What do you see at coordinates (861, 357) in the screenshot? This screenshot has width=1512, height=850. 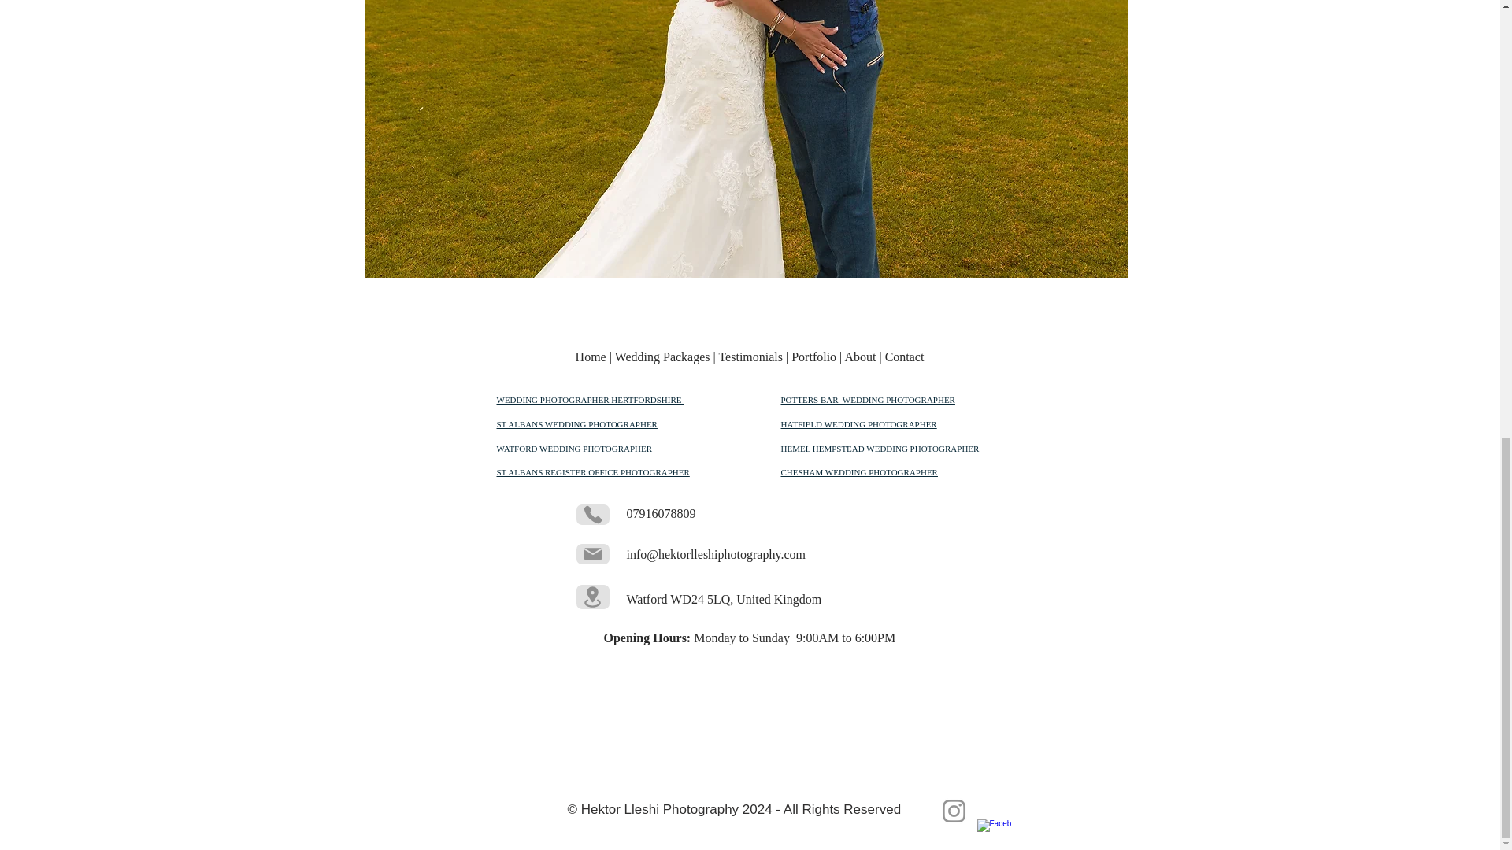 I see `About` at bounding box center [861, 357].